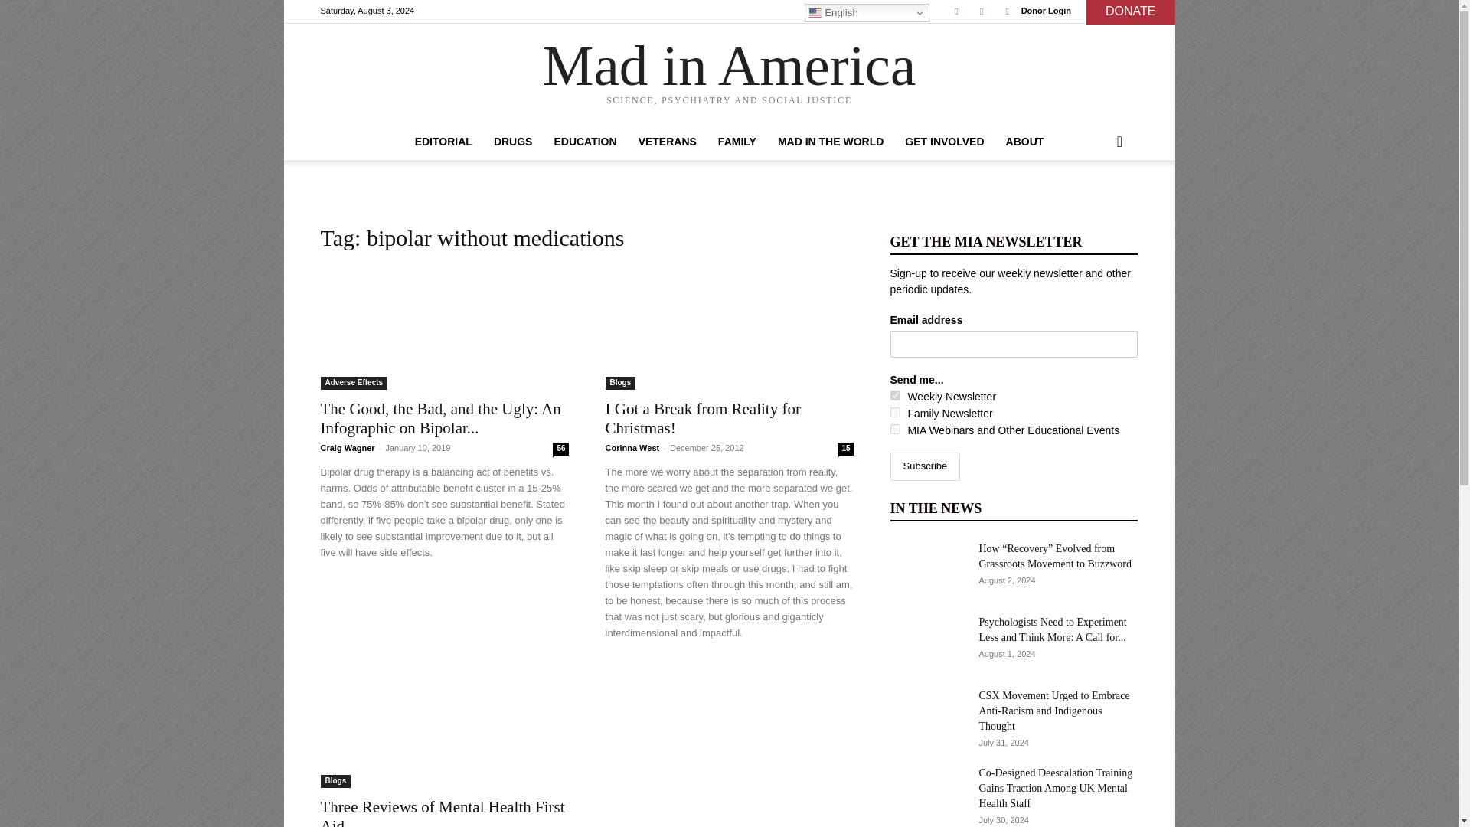 This screenshot has width=1470, height=827. I want to click on Twitter, so click(982, 11).